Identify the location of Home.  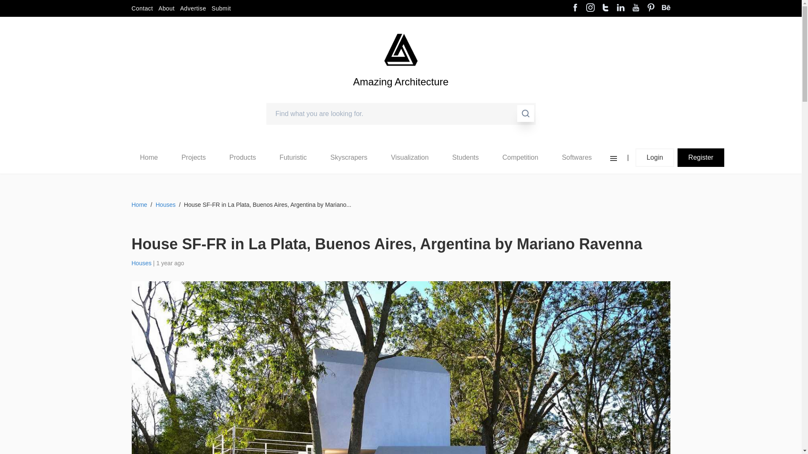
(149, 158).